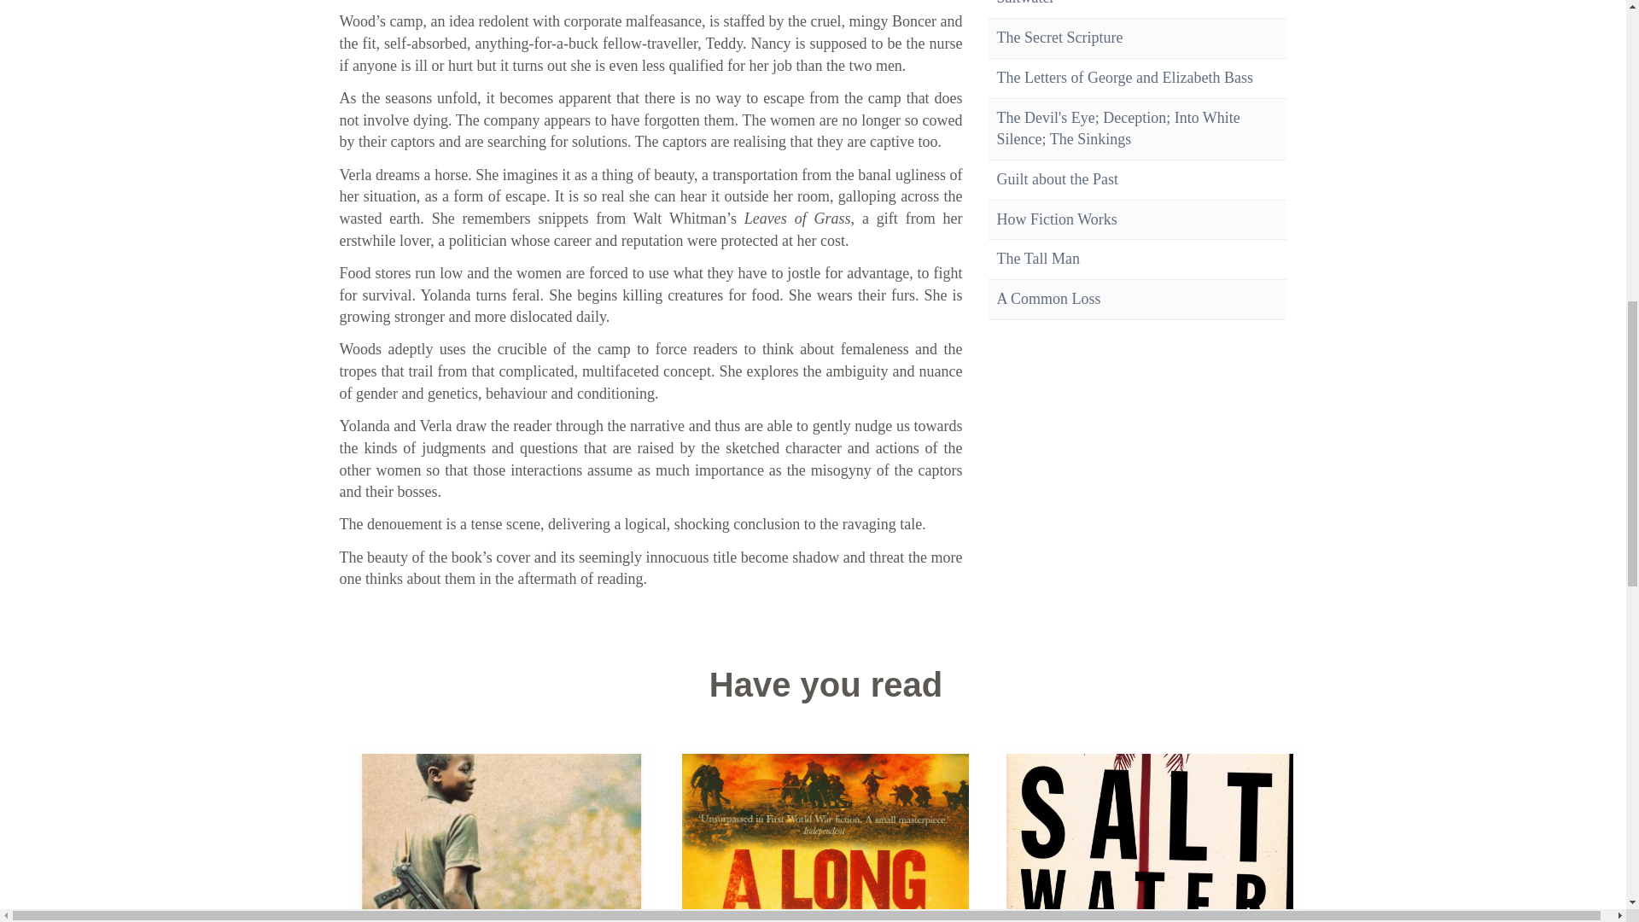  Describe the element at coordinates (1125, 78) in the screenshot. I see `The Letters of George and Elizabeth Bass` at that location.